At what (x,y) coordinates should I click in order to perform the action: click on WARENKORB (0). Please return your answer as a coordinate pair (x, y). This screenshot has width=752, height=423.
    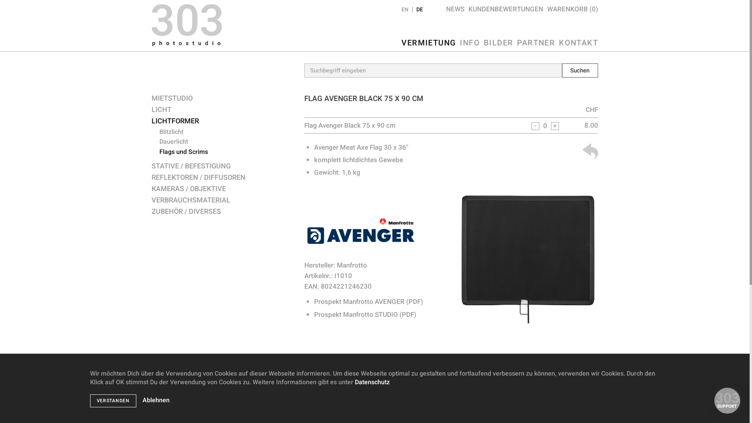
    Looking at the image, I should click on (573, 9).